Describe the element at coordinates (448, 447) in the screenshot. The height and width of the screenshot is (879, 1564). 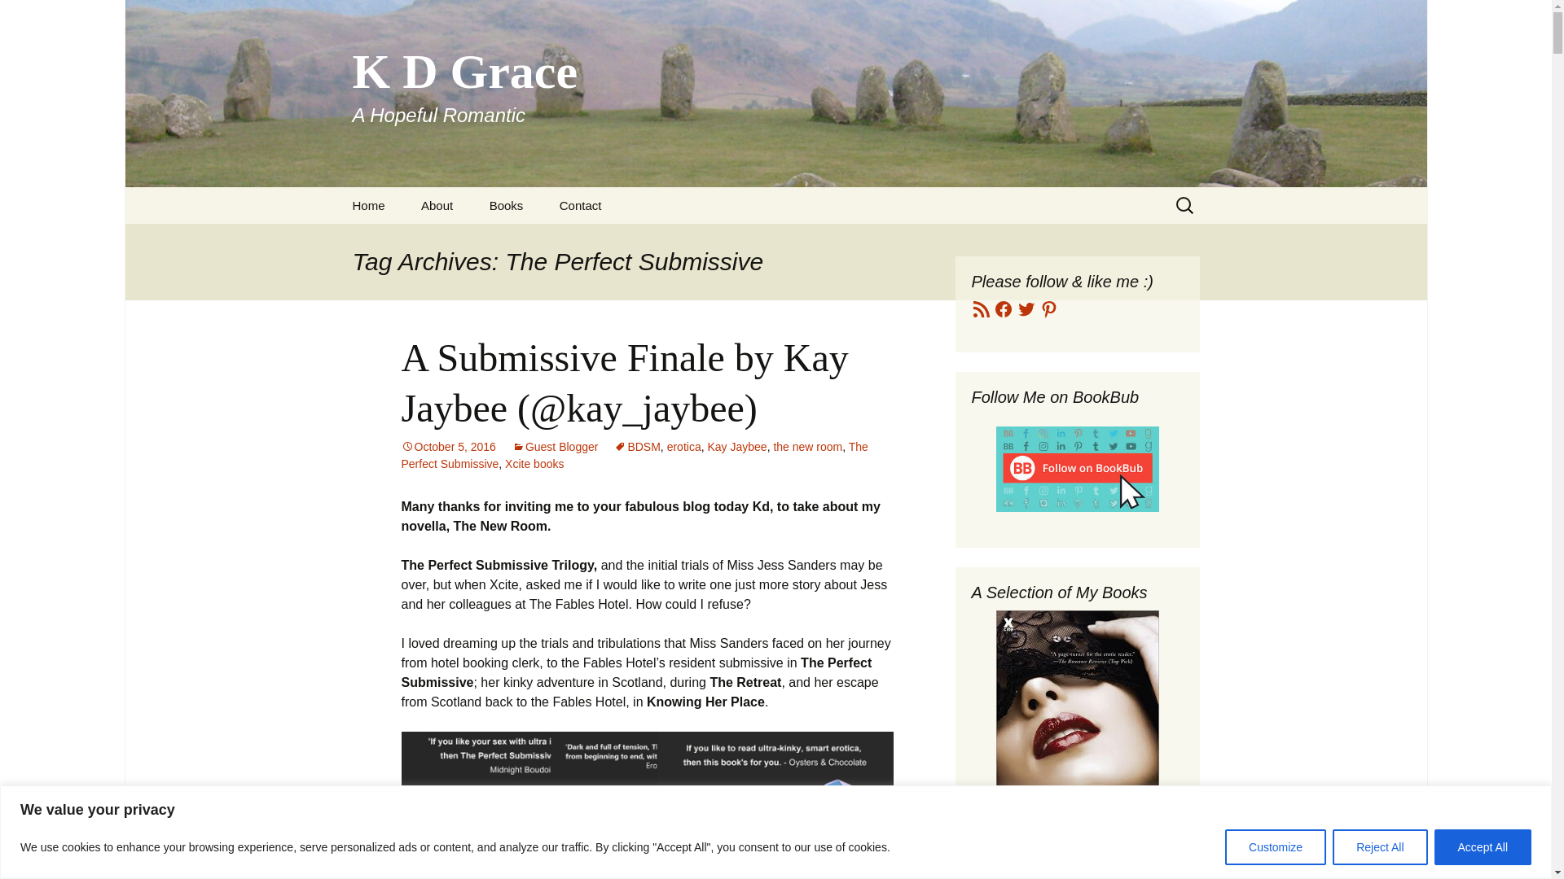
I see `October 5, 2016` at that location.